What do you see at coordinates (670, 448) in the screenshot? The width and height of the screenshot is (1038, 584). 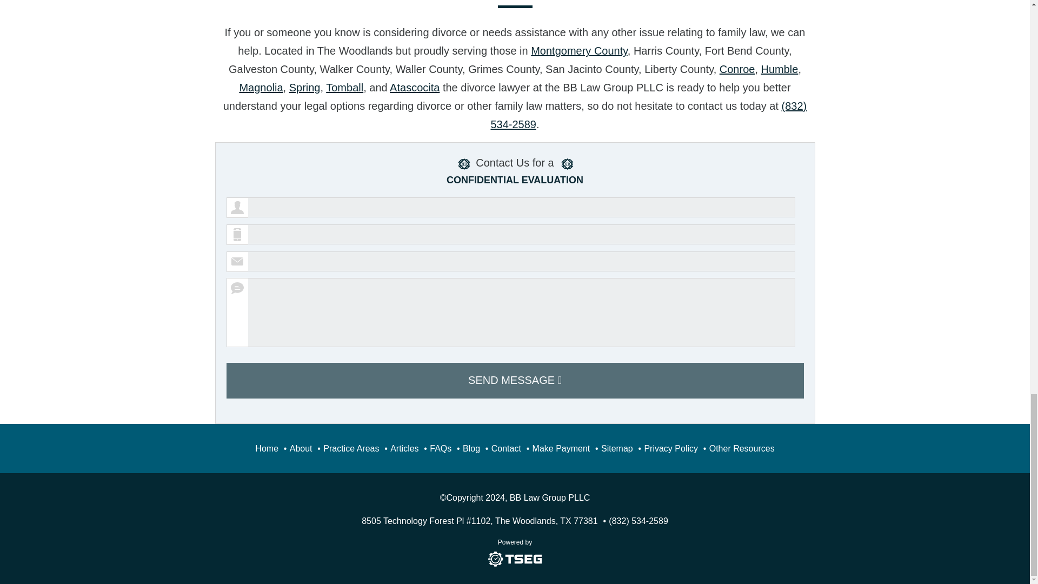 I see `Privacy Policy` at bounding box center [670, 448].